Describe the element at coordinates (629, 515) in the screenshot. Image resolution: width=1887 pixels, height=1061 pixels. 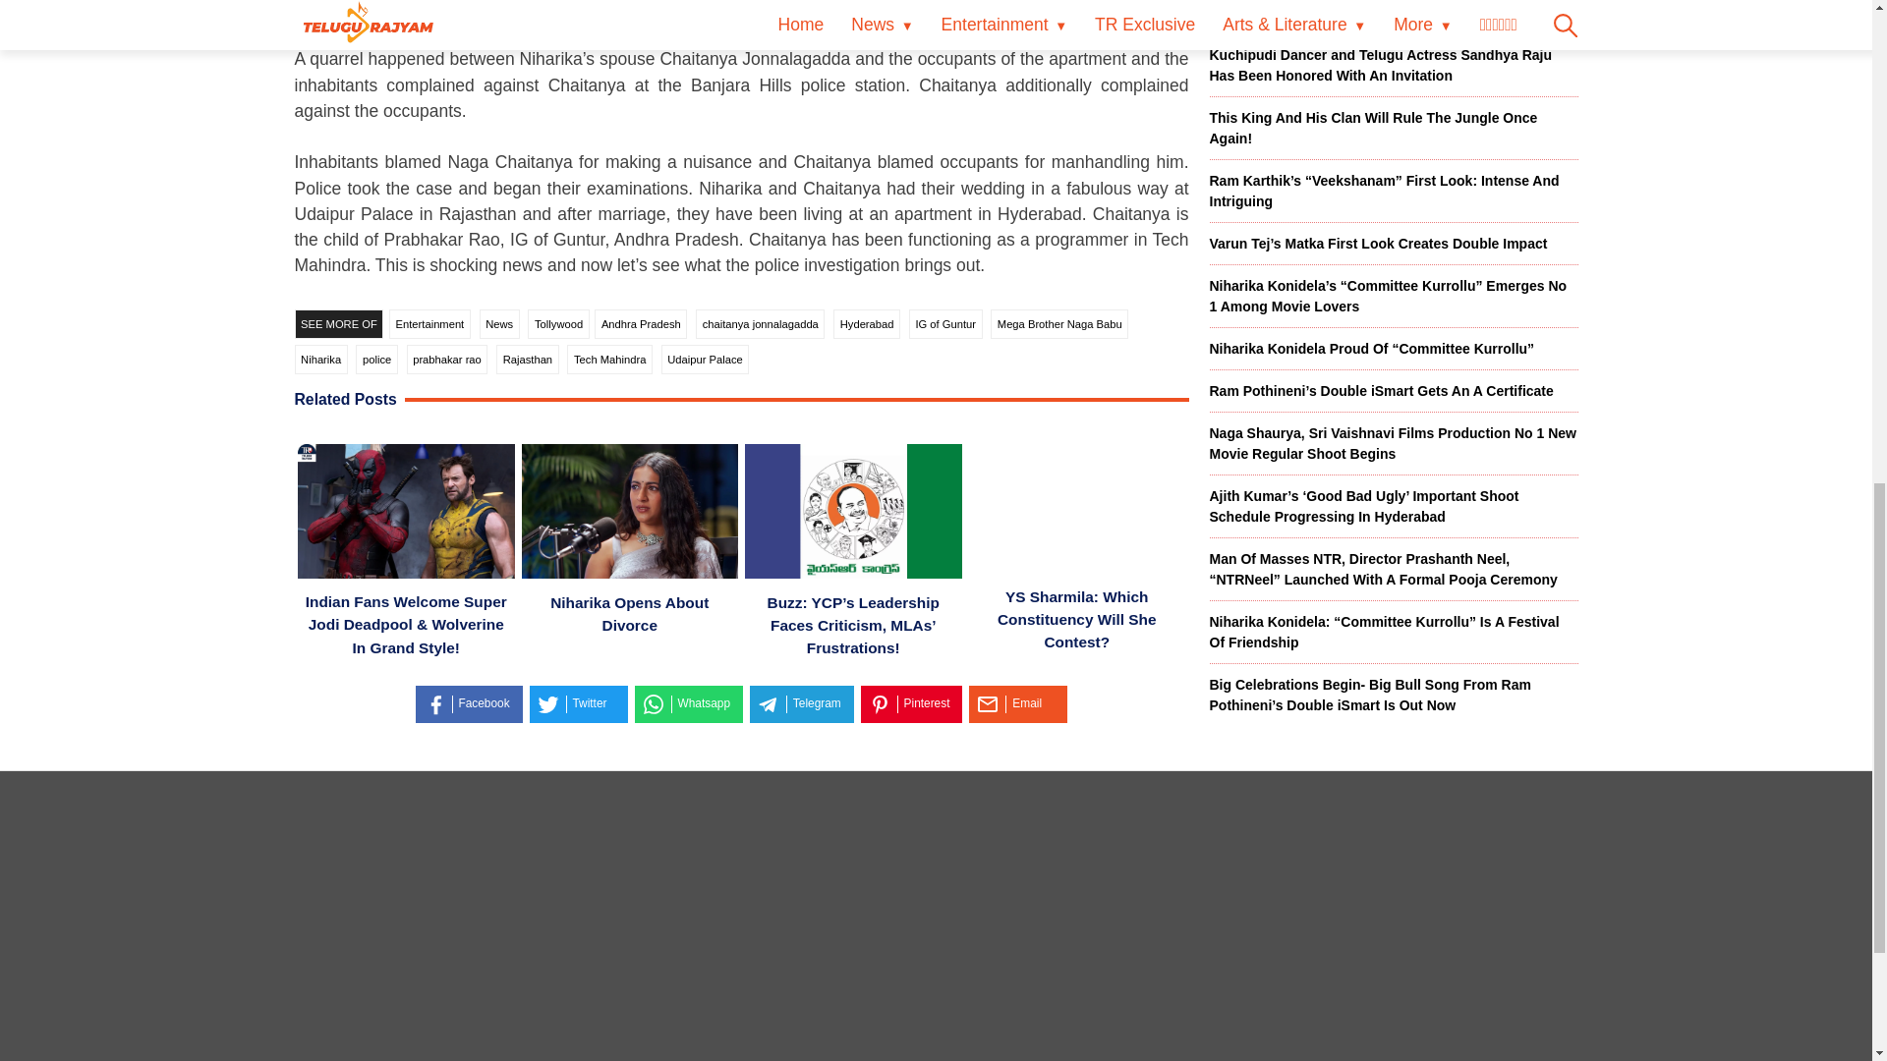
I see `Niharika Opens About Divorce` at that location.